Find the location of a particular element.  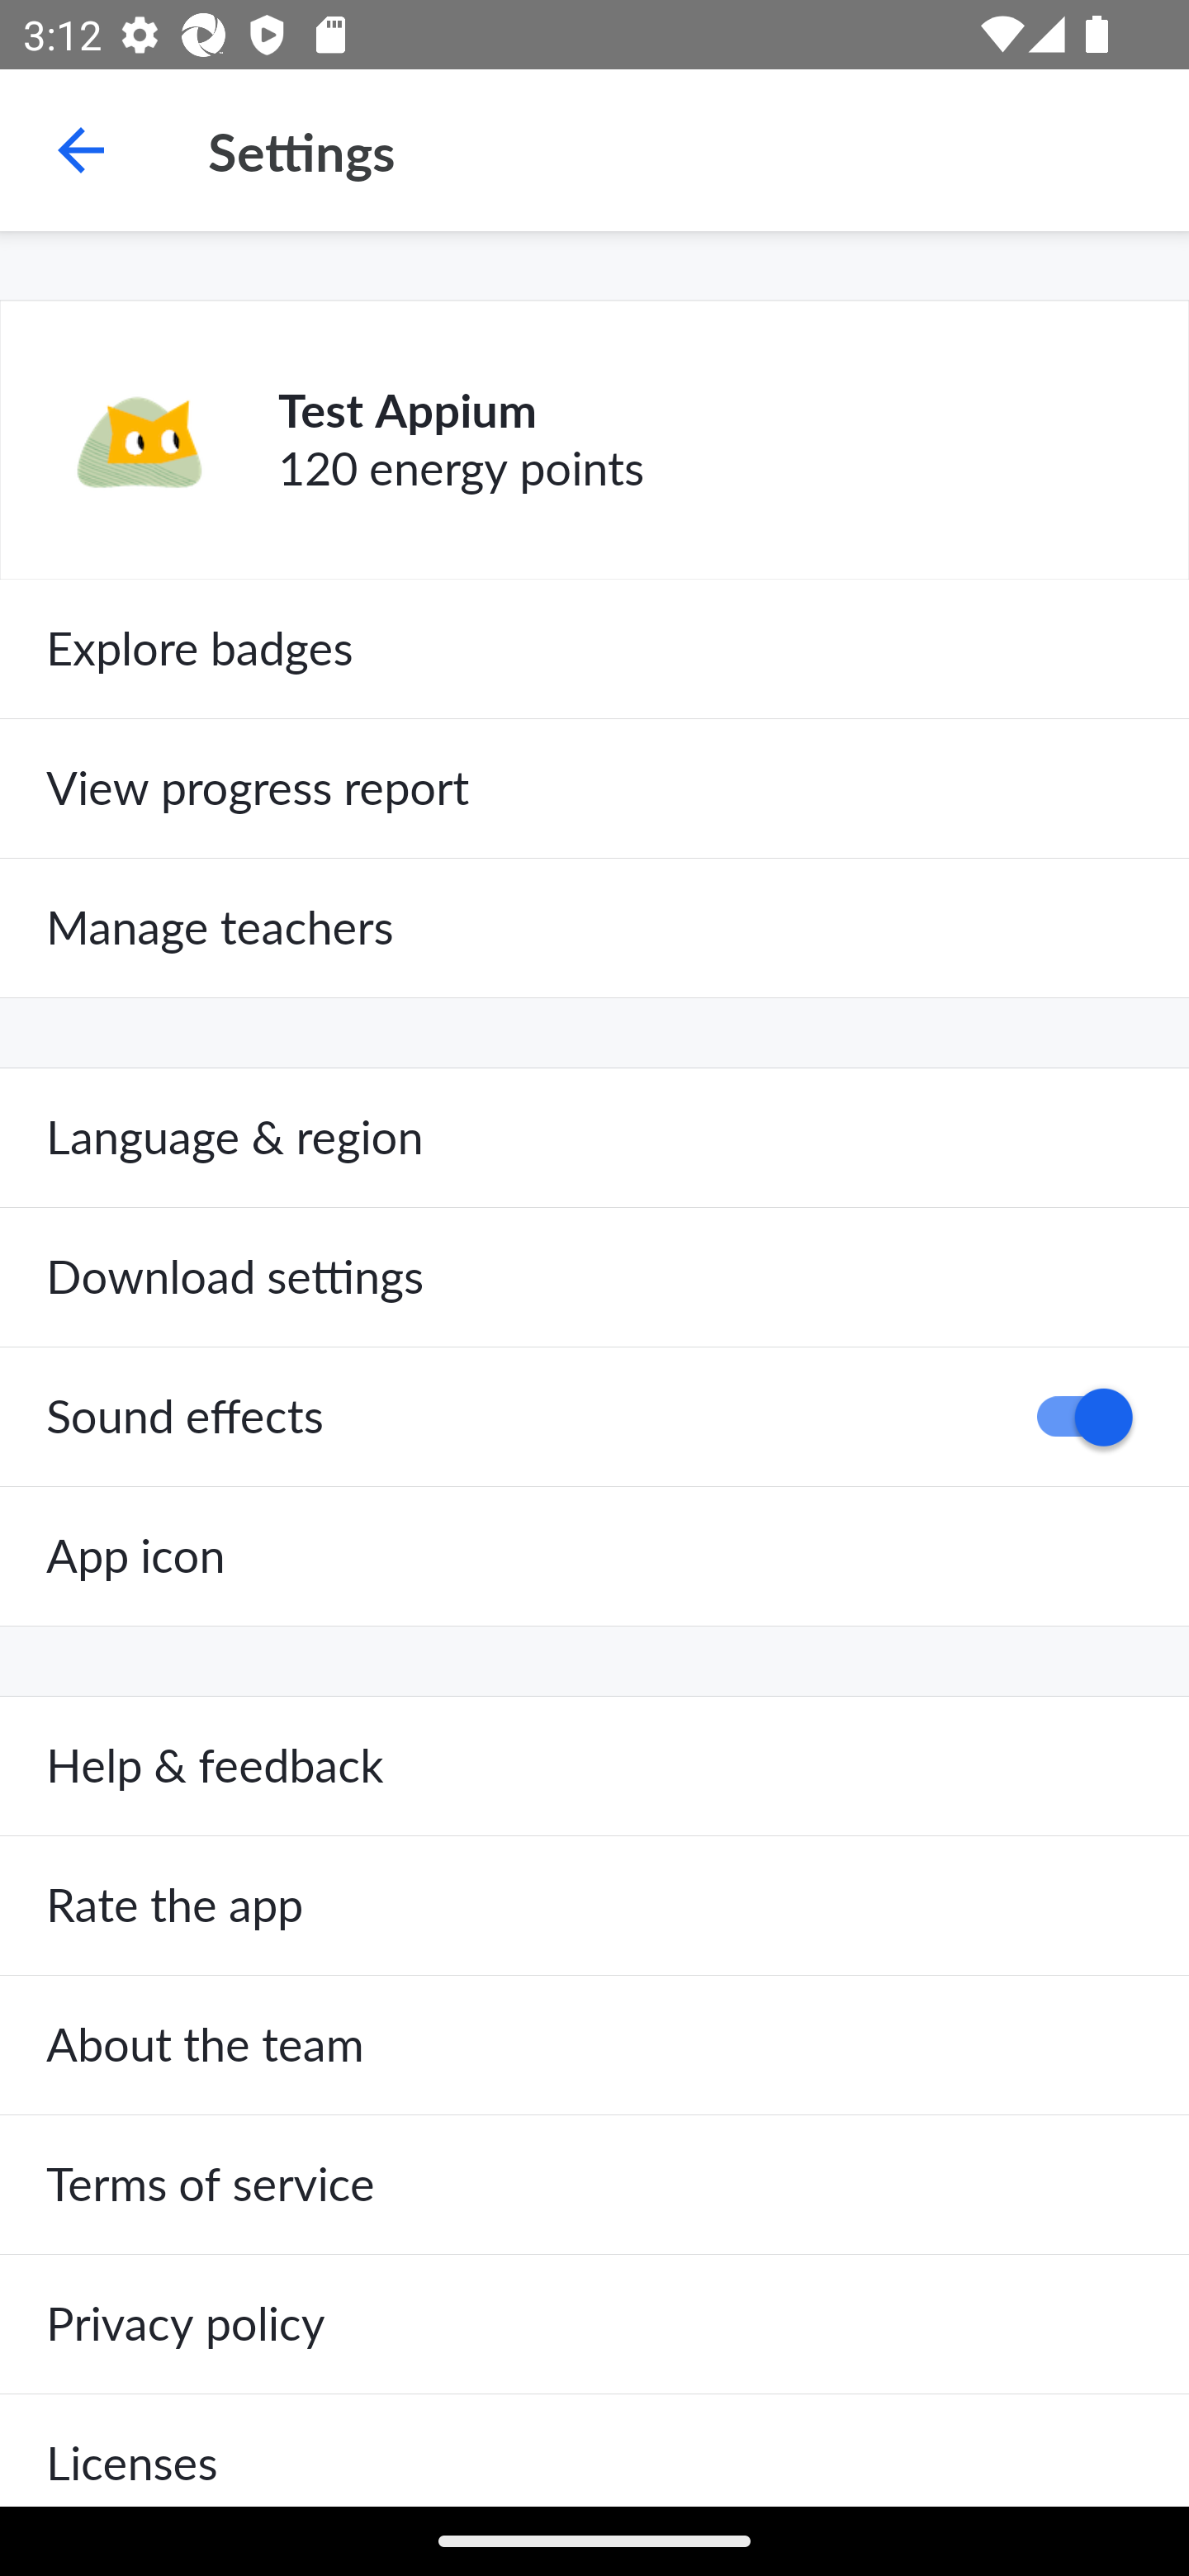

Download settings is located at coordinates (594, 1277).